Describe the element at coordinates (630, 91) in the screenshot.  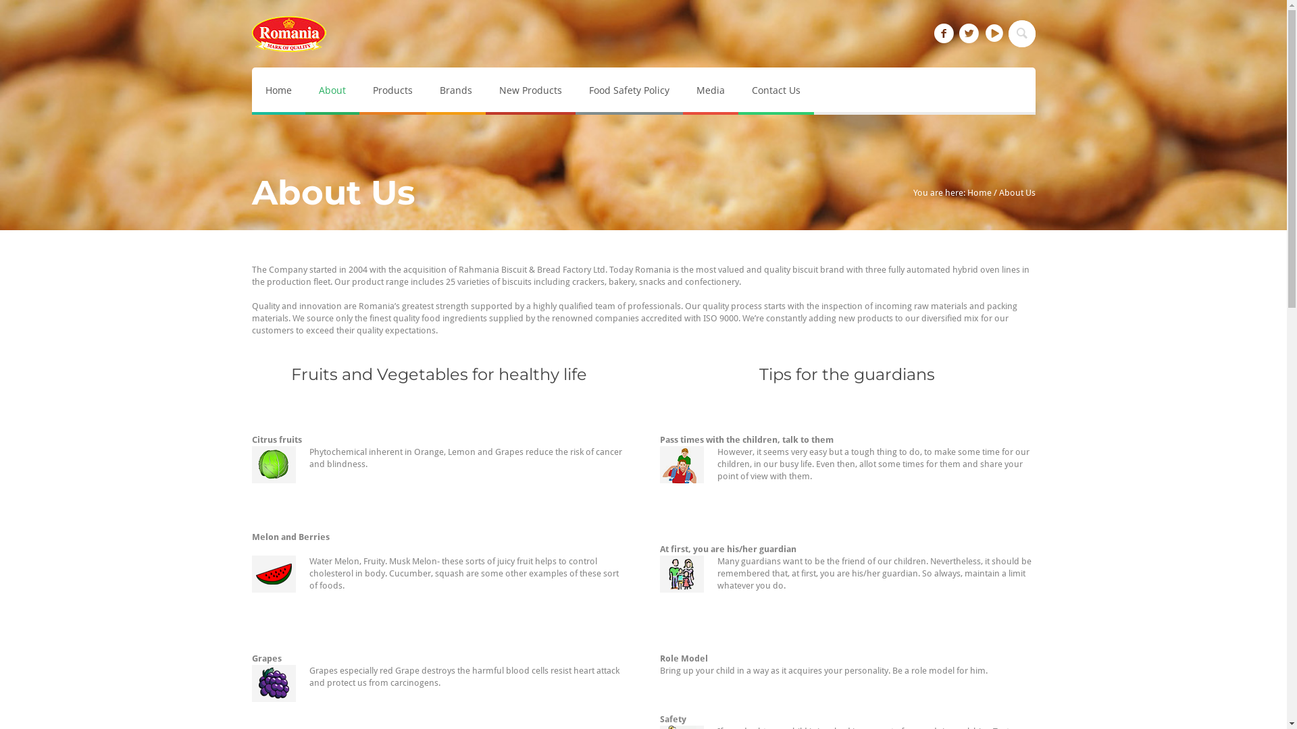
I see `Food Safety Policy` at that location.